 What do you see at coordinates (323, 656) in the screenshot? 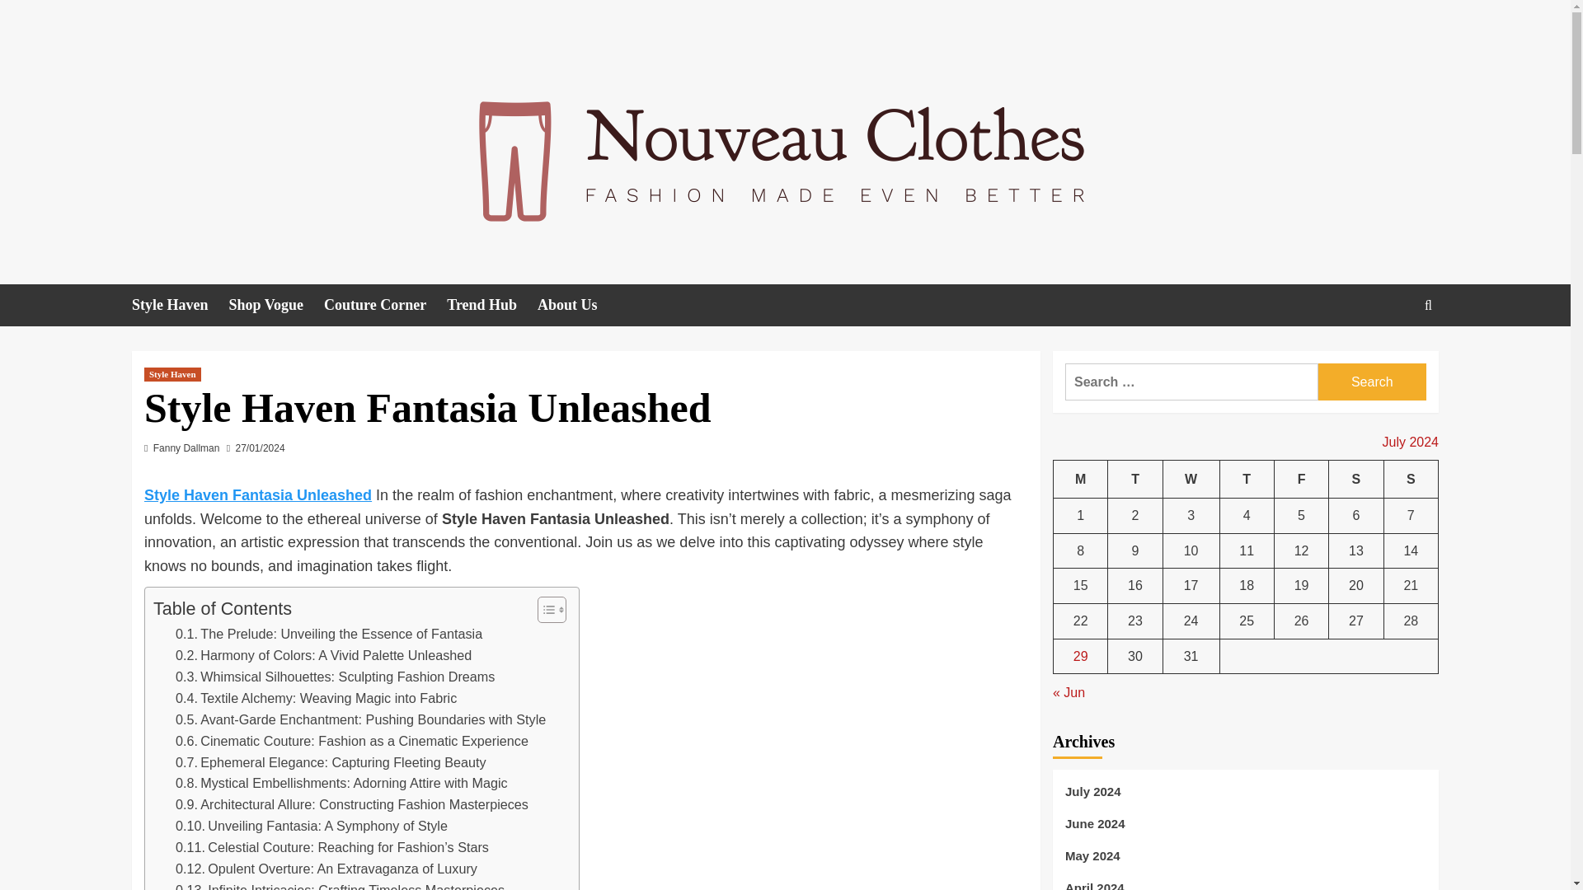
I see `Harmony of Colors: A Vivid Palette Unleashed` at bounding box center [323, 656].